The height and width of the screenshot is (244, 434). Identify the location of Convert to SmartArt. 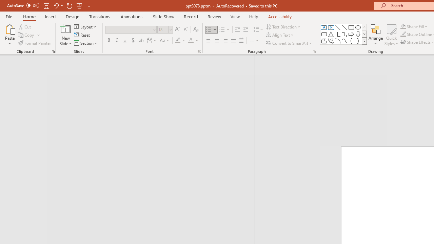
(289, 43).